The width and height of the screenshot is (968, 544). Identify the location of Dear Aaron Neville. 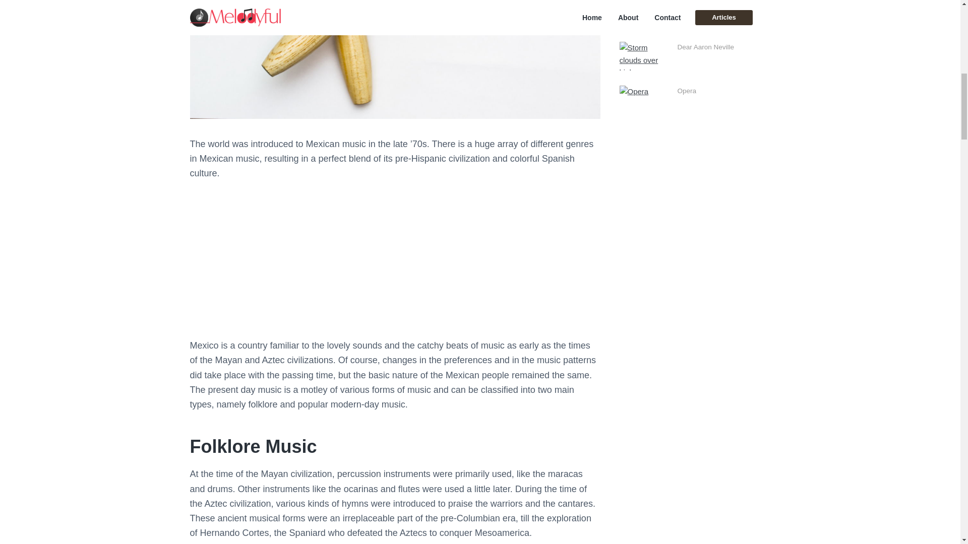
(706, 47).